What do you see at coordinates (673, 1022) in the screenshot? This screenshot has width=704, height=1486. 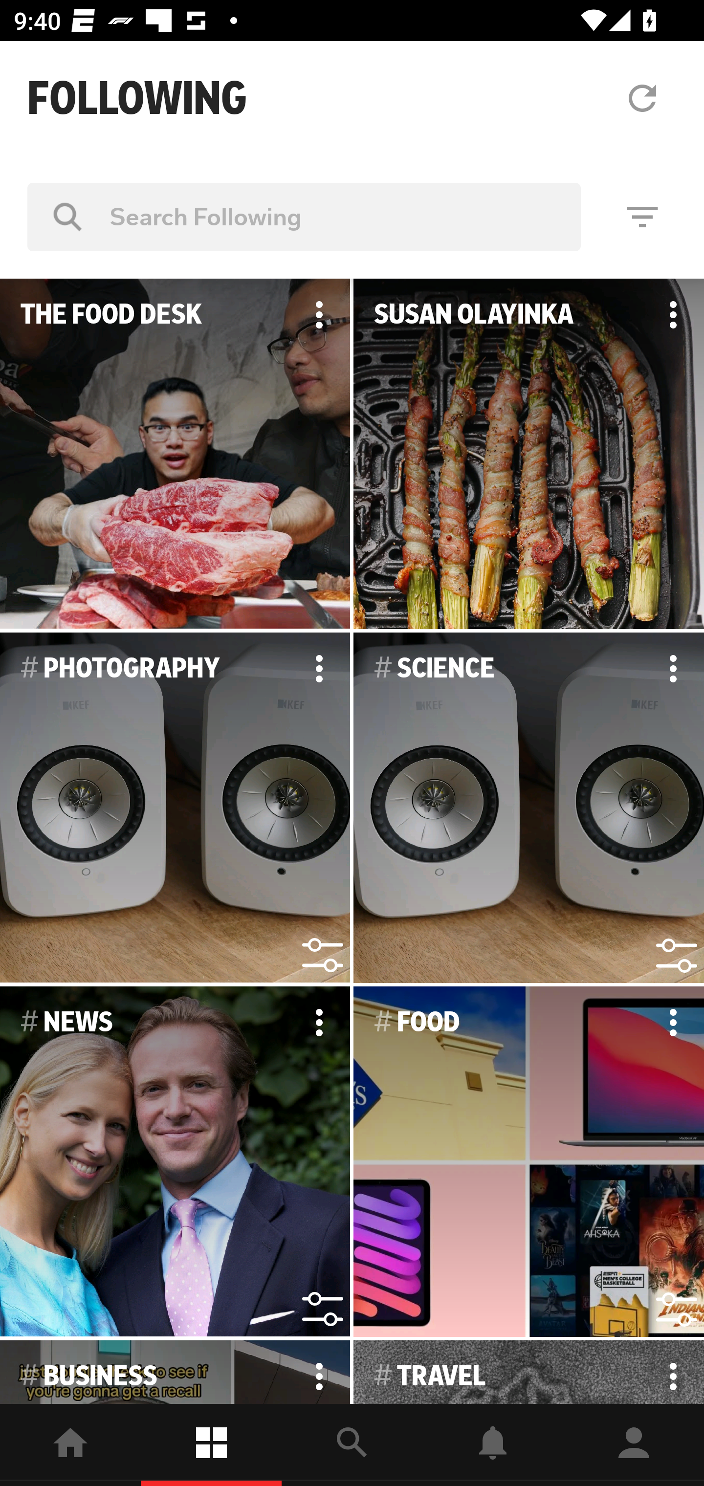 I see `Options` at bounding box center [673, 1022].